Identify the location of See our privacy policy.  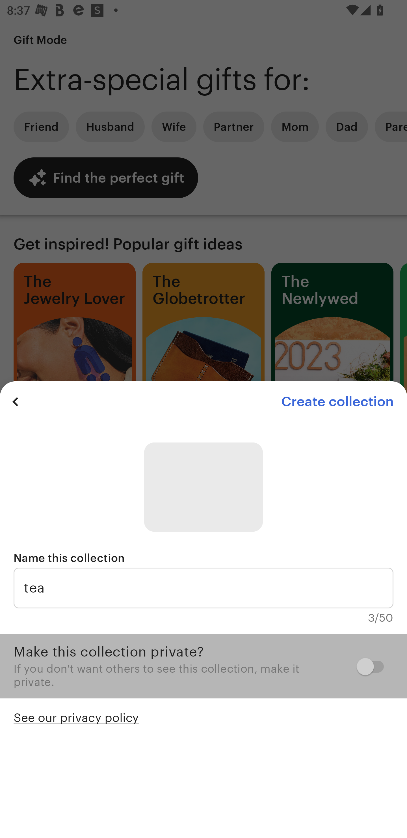
(76, 717).